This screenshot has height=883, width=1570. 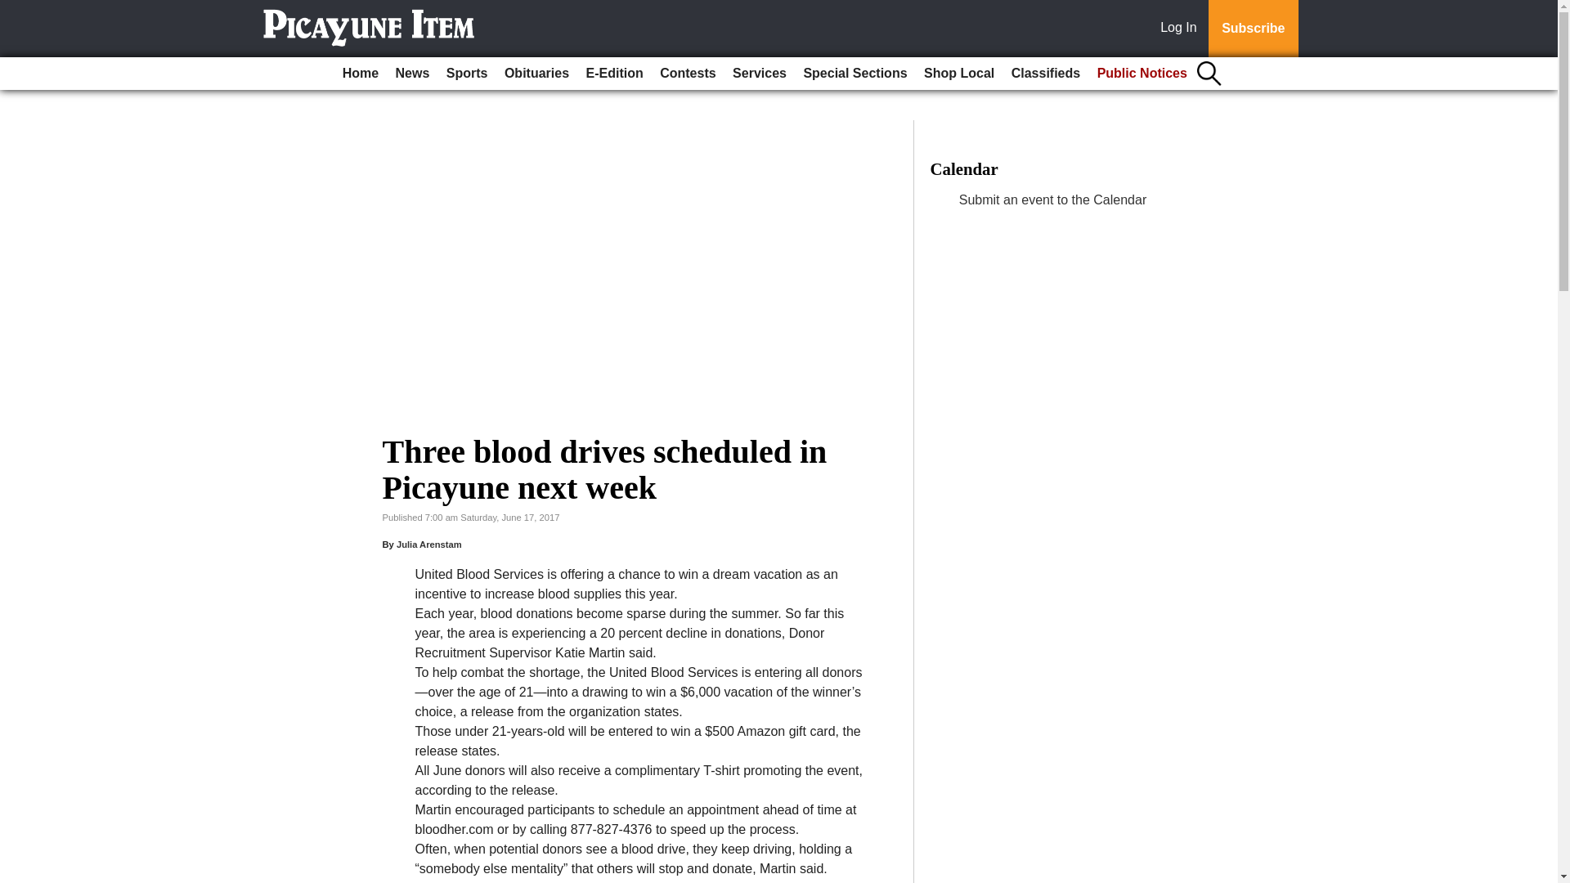 What do you see at coordinates (466, 74) in the screenshot?
I see `Sports` at bounding box center [466, 74].